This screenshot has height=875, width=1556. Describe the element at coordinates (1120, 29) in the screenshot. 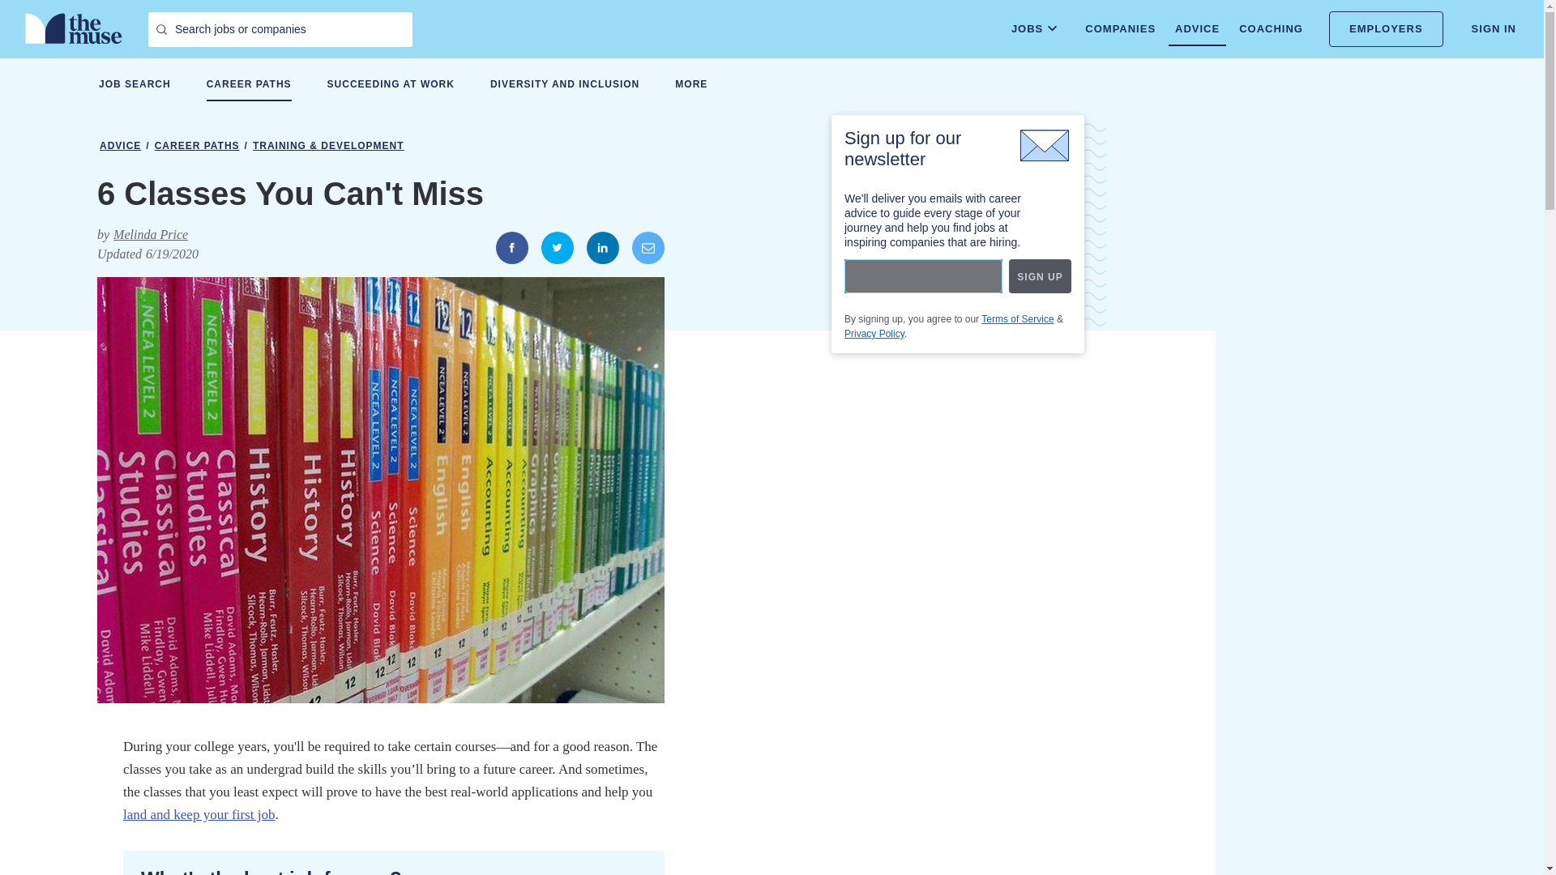

I see `COMPANIES` at that location.